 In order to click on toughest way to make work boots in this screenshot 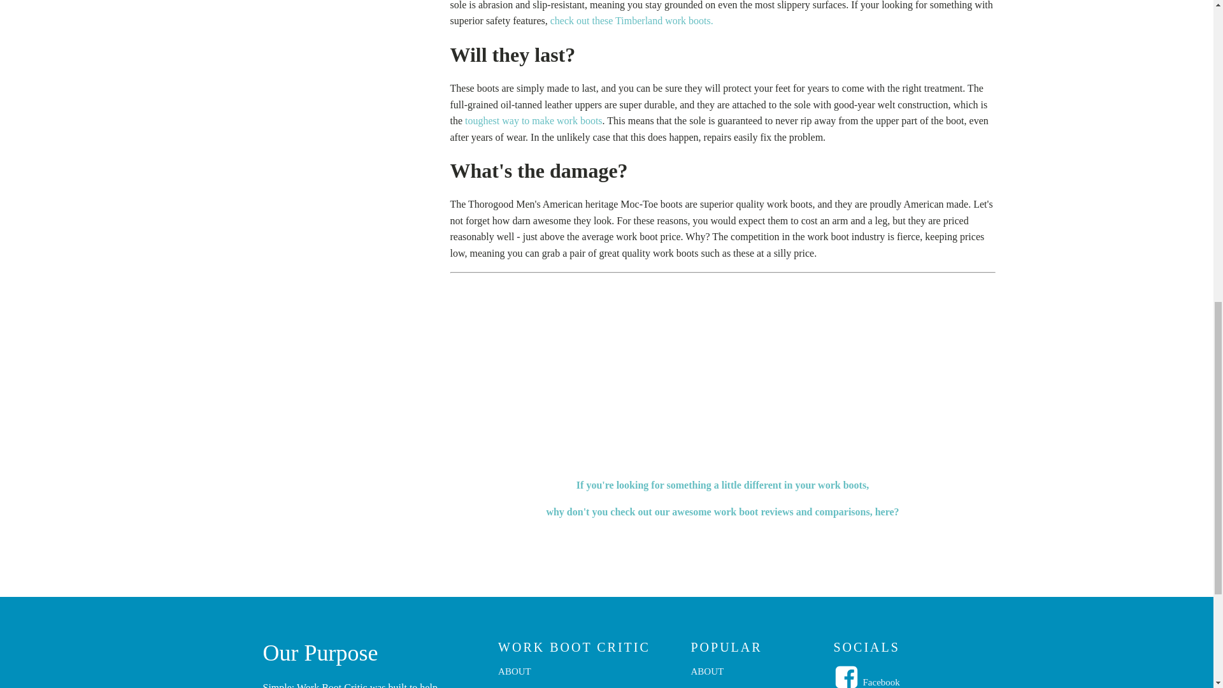, I will do `click(534, 120)`.